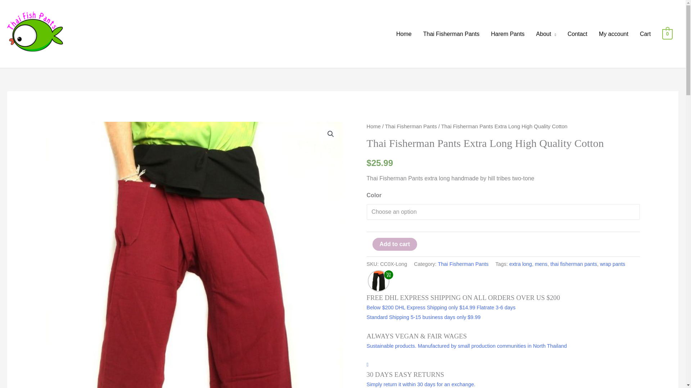 The image size is (691, 388). What do you see at coordinates (546, 34) in the screenshot?
I see `About` at bounding box center [546, 34].